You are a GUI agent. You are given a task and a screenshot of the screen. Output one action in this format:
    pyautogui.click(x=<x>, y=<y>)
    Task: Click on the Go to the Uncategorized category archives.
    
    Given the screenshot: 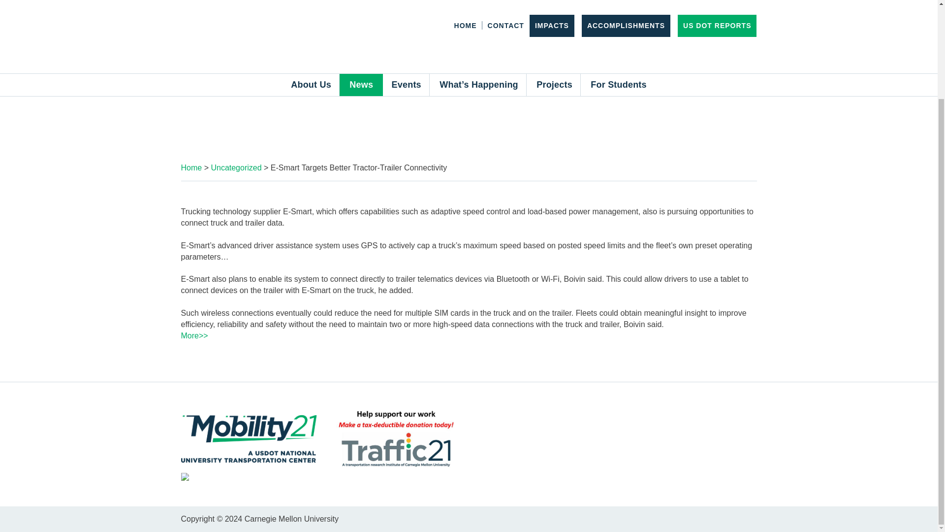 What is the action you would take?
    pyautogui.click(x=236, y=167)
    